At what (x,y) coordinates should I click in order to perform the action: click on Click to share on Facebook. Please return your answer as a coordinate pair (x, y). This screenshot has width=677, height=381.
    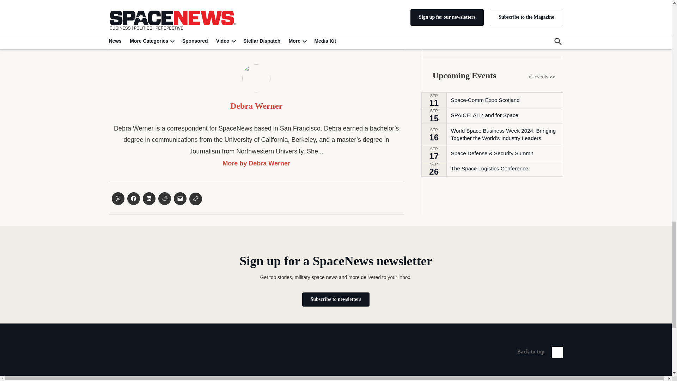
    Looking at the image, I should click on (133, 199).